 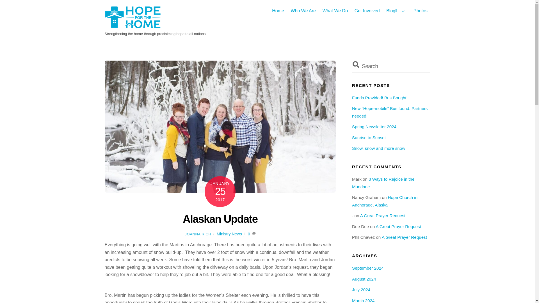 What do you see at coordinates (369, 137) in the screenshot?
I see `Sunrise to Sunset` at bounding box center [369, 137].